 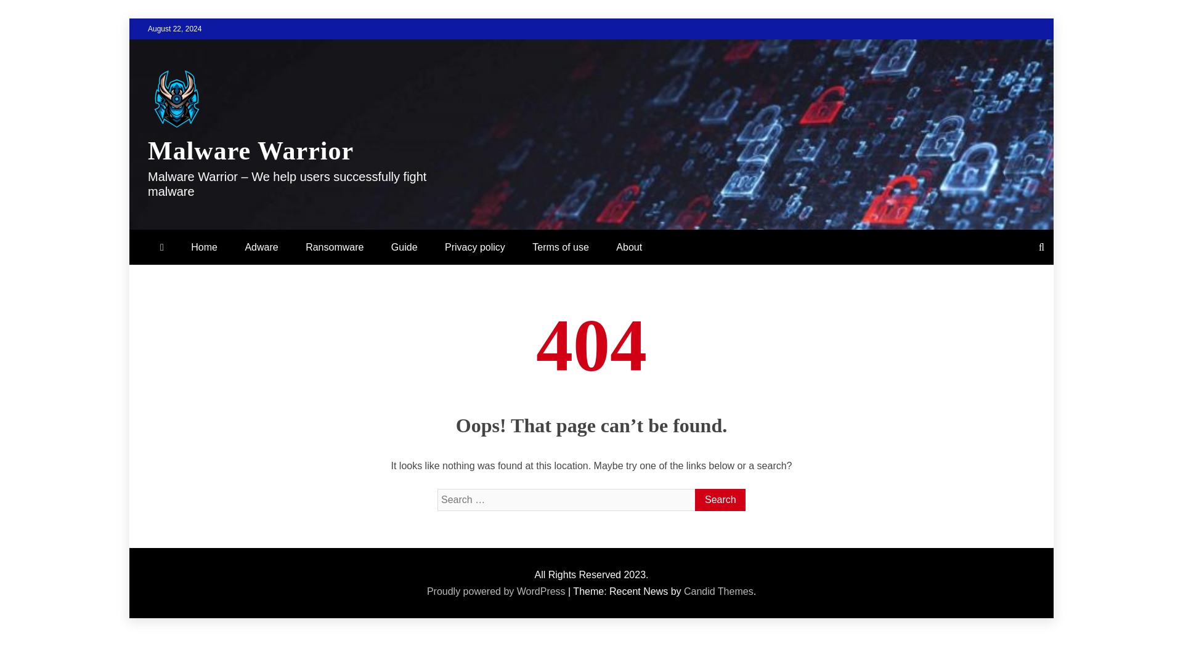 I want to click on Malware Warrior, so click(x=251, y=150).